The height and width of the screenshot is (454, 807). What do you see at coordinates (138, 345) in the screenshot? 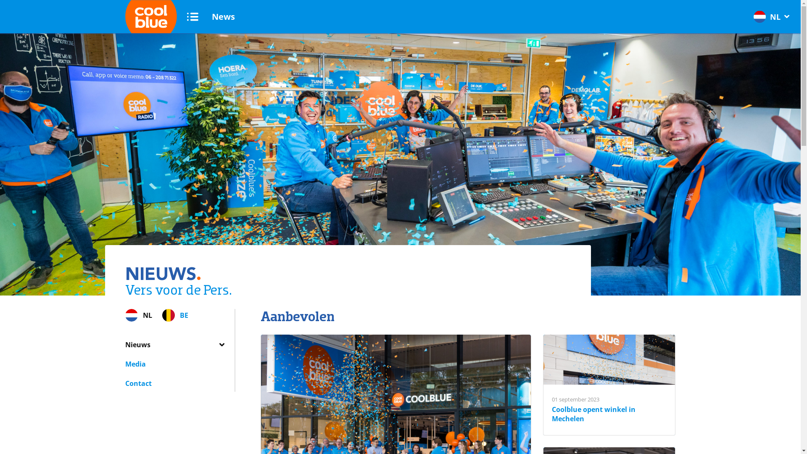
I see `Nieuws` at bounding box center [138, 345].